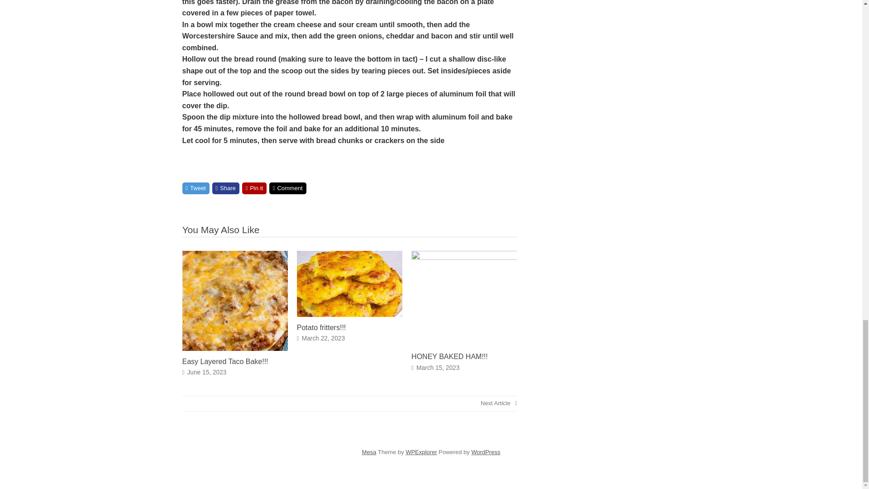  What do you see at coordinates (288, 188) in the screenshot?
I see `Comment` at bounding box center [288, 188].